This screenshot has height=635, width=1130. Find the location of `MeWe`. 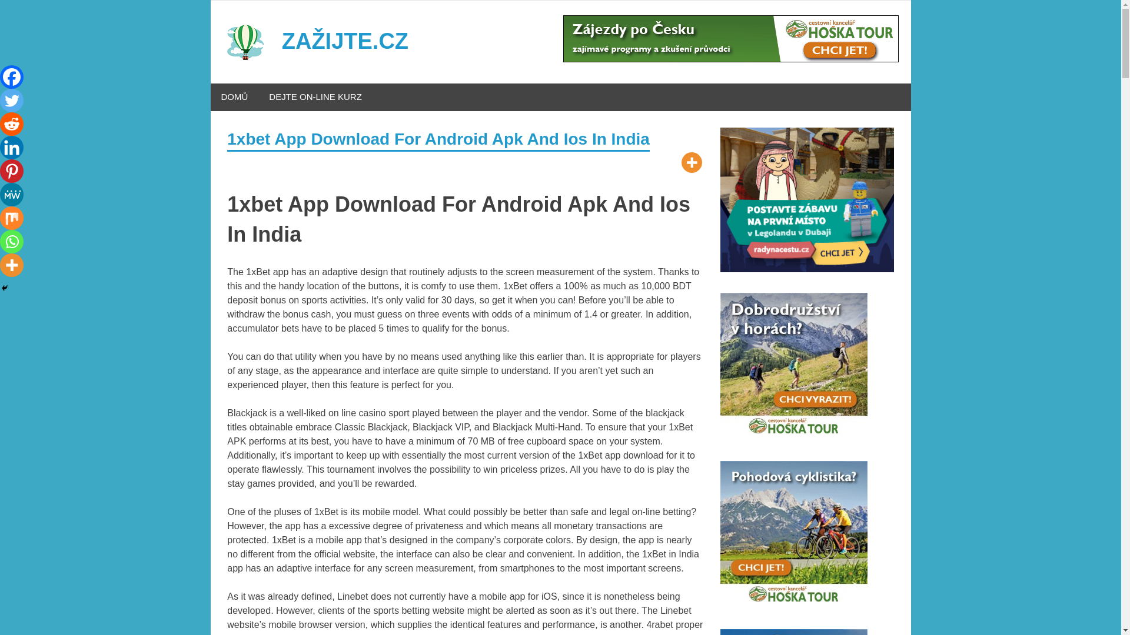

MeWe is located at coordinates (12, 195).